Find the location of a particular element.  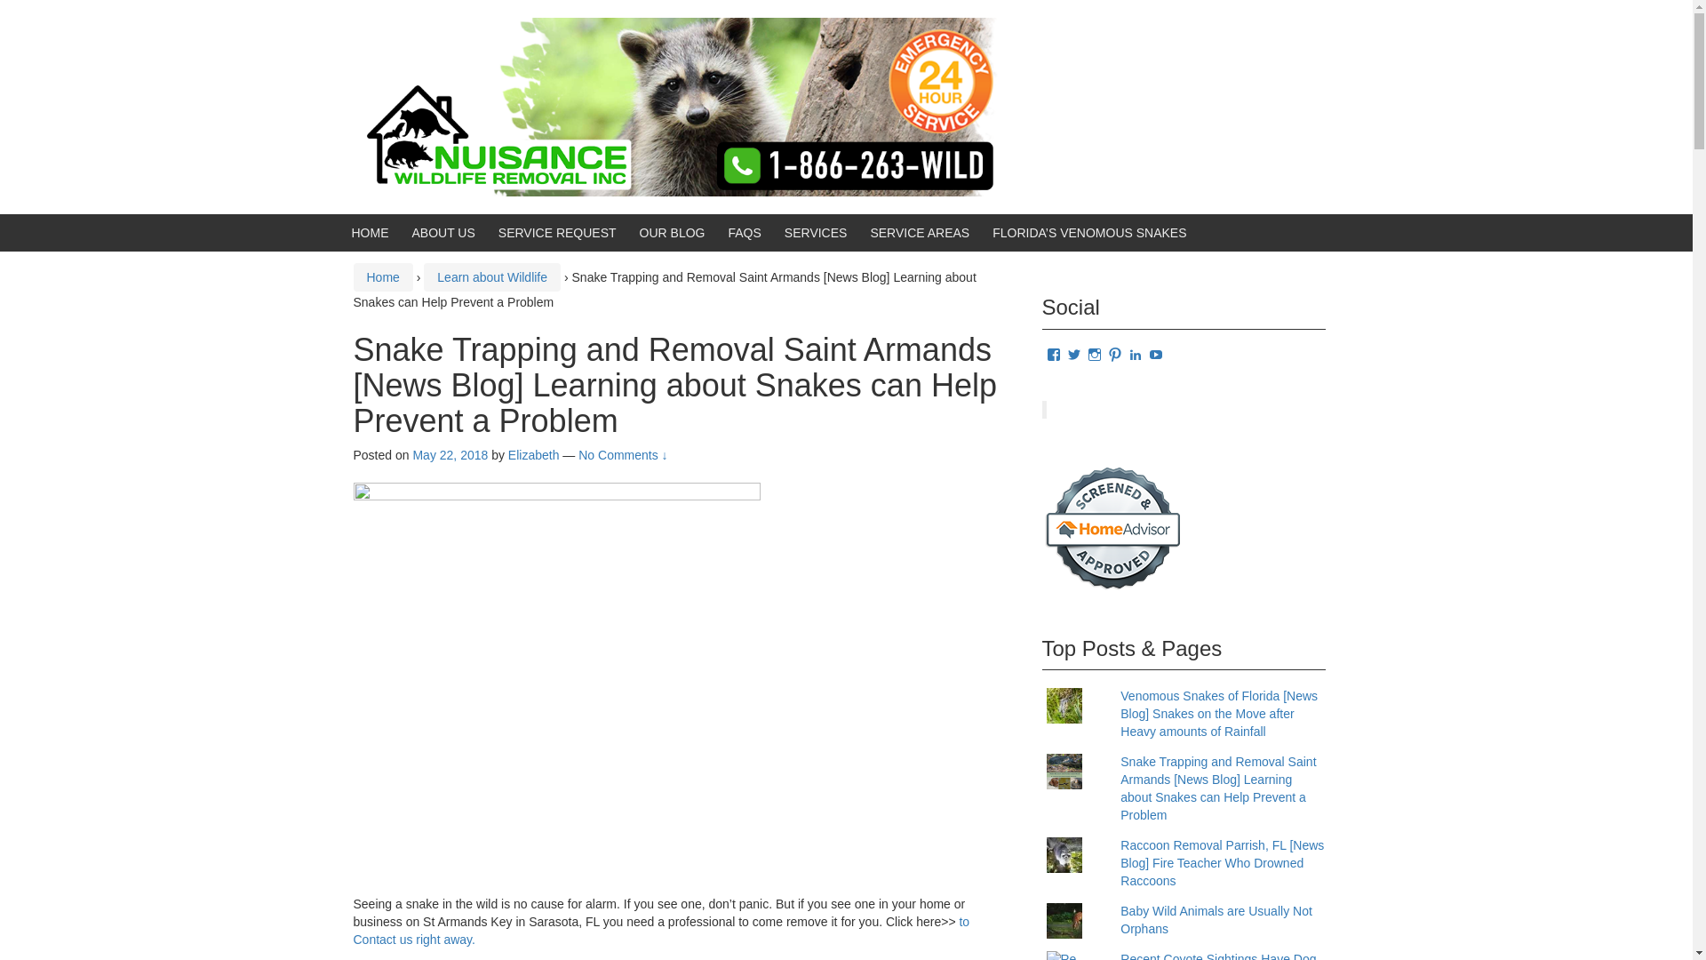

SERVICE REQUEST is located at coordinates (556, 233).